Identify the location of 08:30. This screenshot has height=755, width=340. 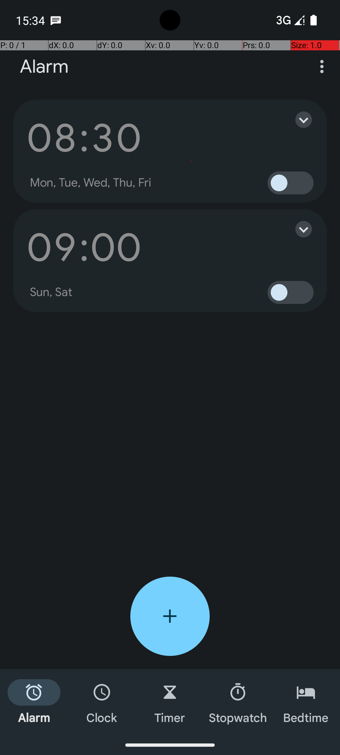
(84, 138).